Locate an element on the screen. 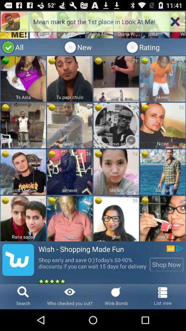  advertisement is located at coordinates (93, 148).